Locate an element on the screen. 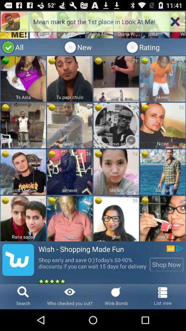  advertisement is located at coordinates (93, 148).